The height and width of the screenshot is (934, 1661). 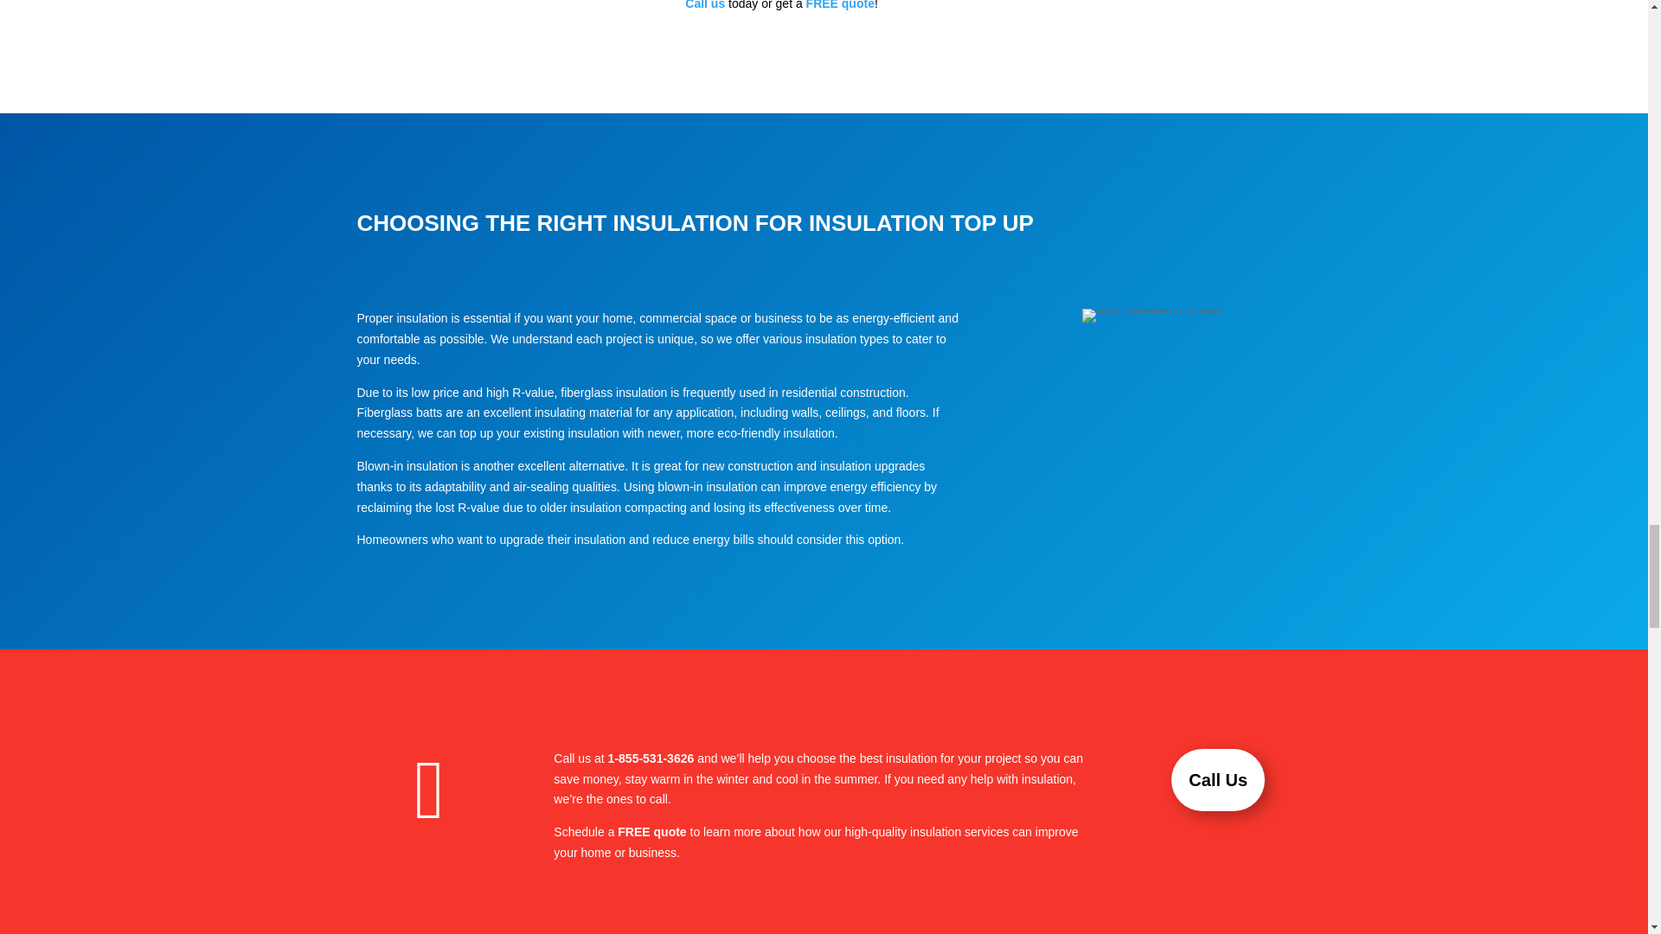 What do you see at coordinates (1152, 315) in the screenshot?
I see `best-insulation-for-attic` at bounding box center [1152, 315].